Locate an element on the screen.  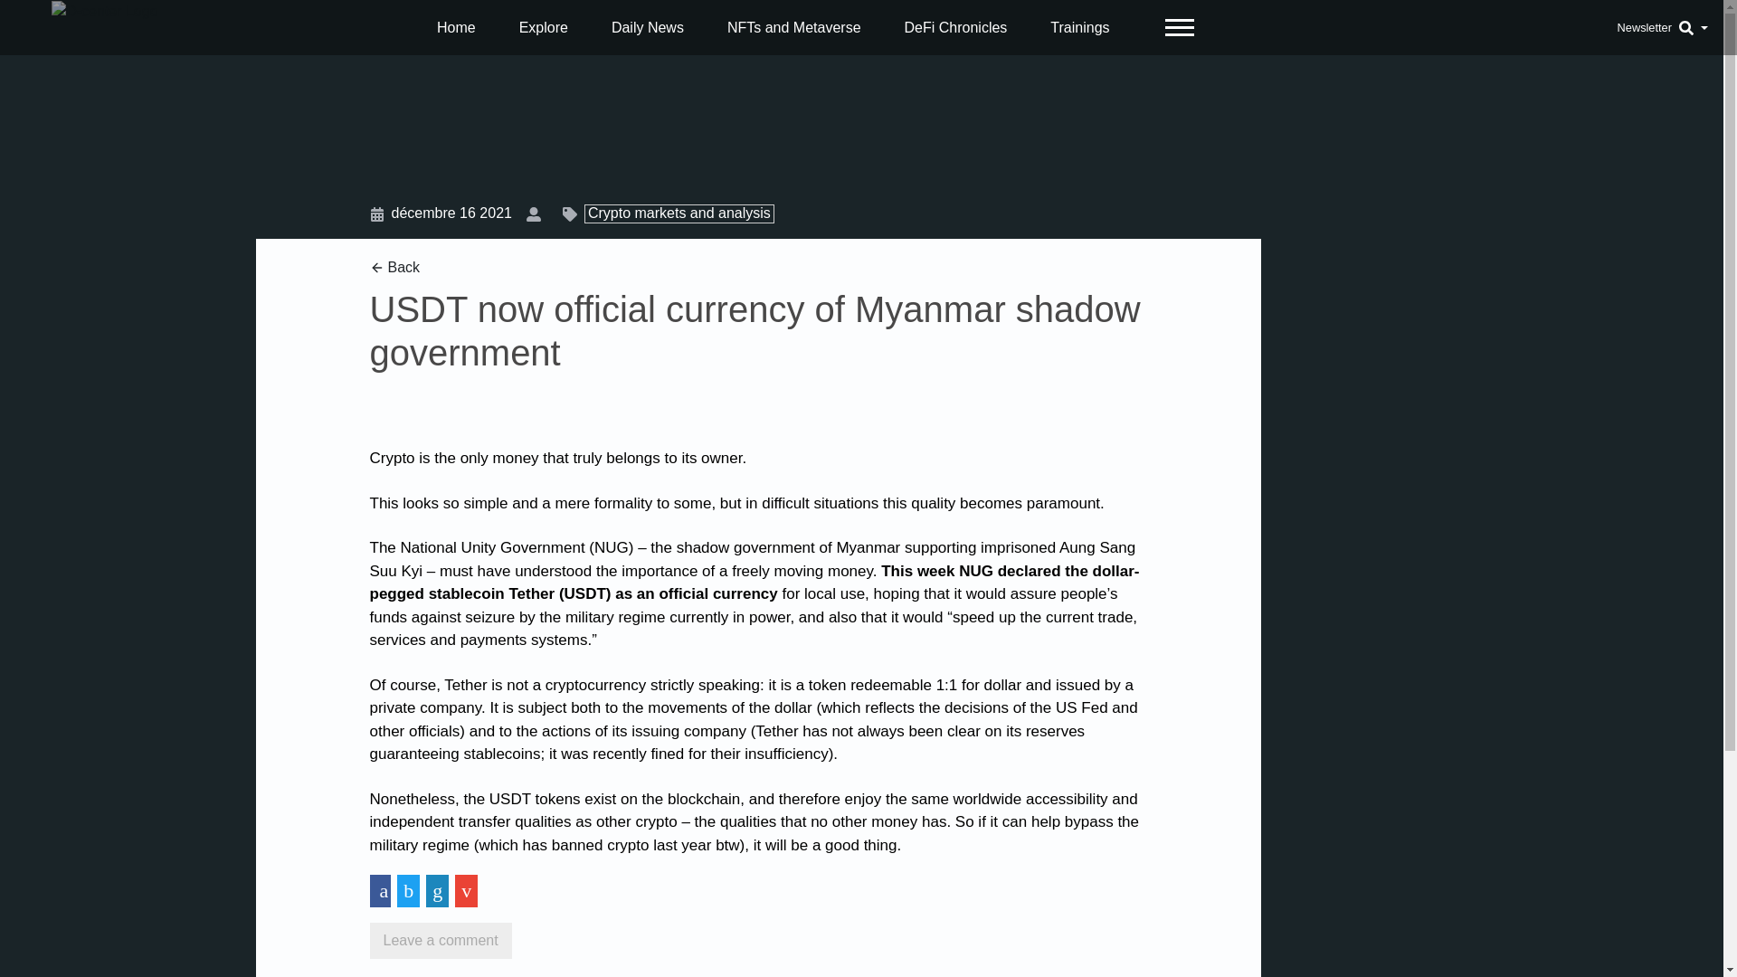
NFTs and Metaverse is located at coordinates (794, 27).